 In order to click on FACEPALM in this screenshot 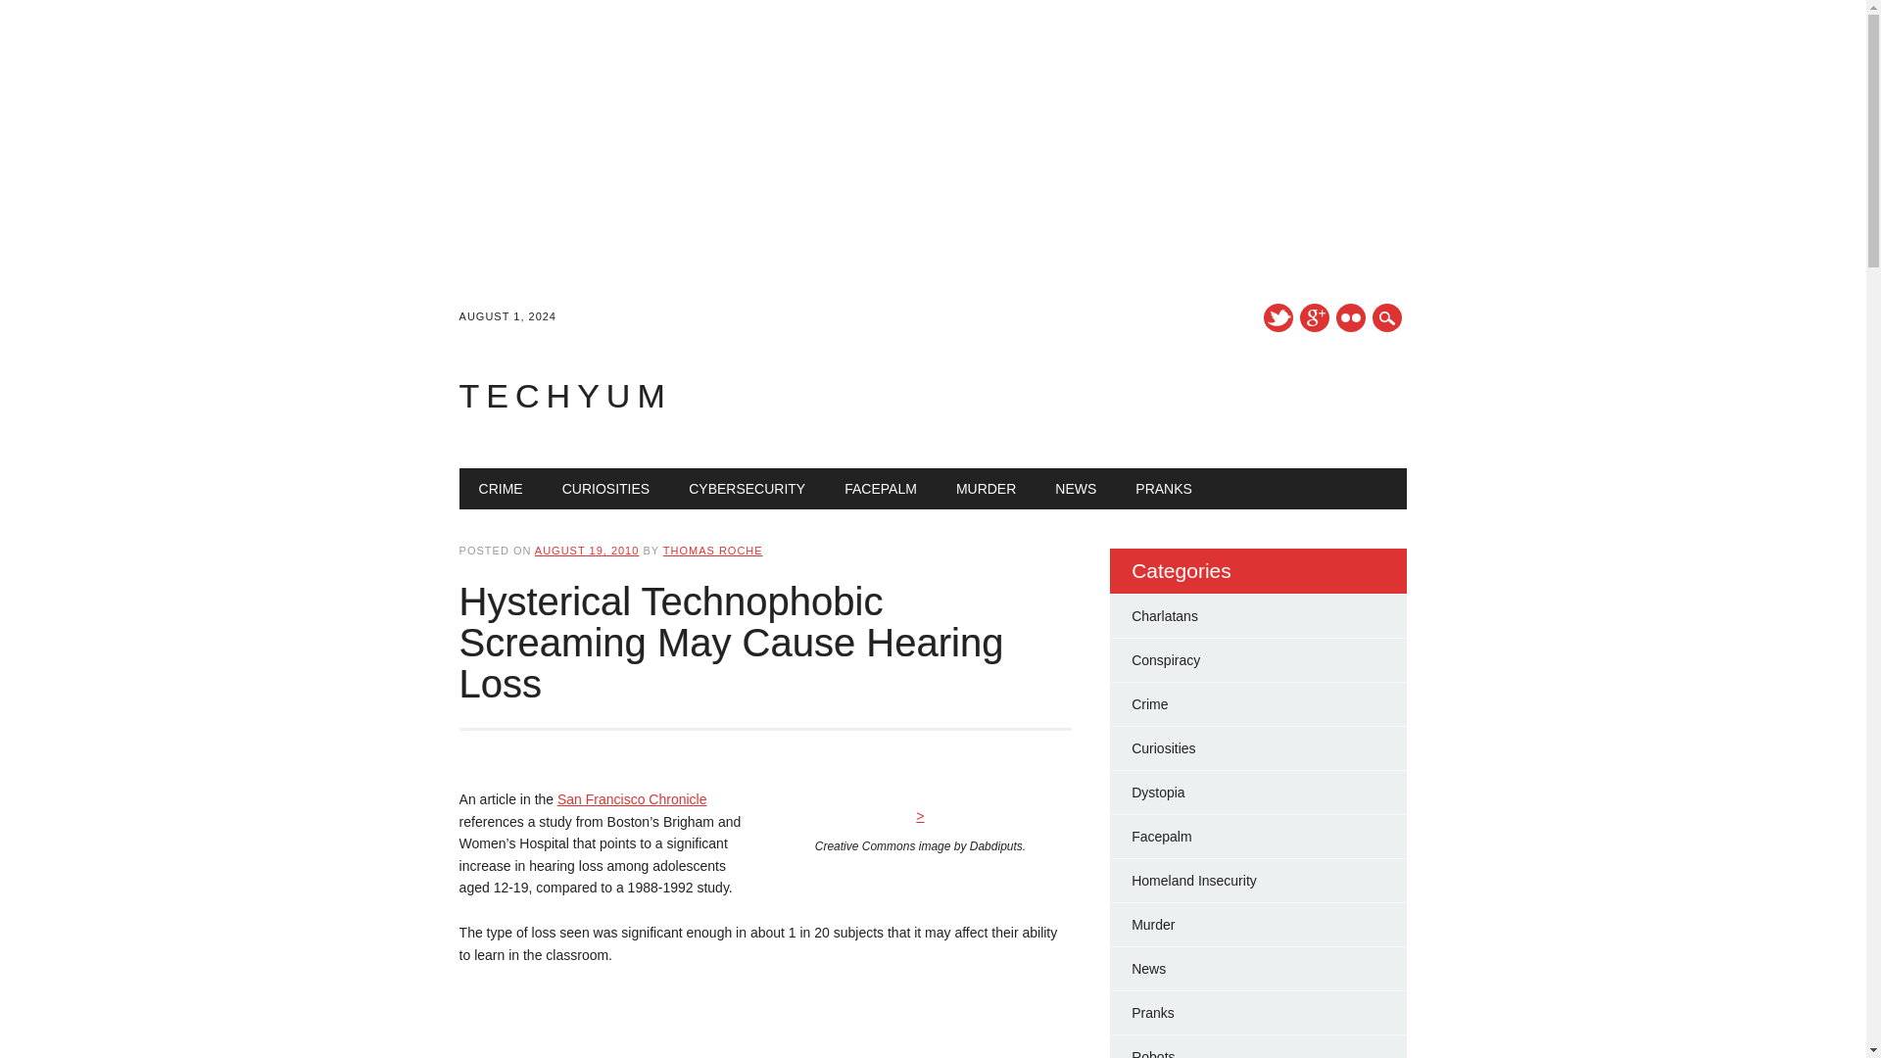, I will do `click(881, 488)`.